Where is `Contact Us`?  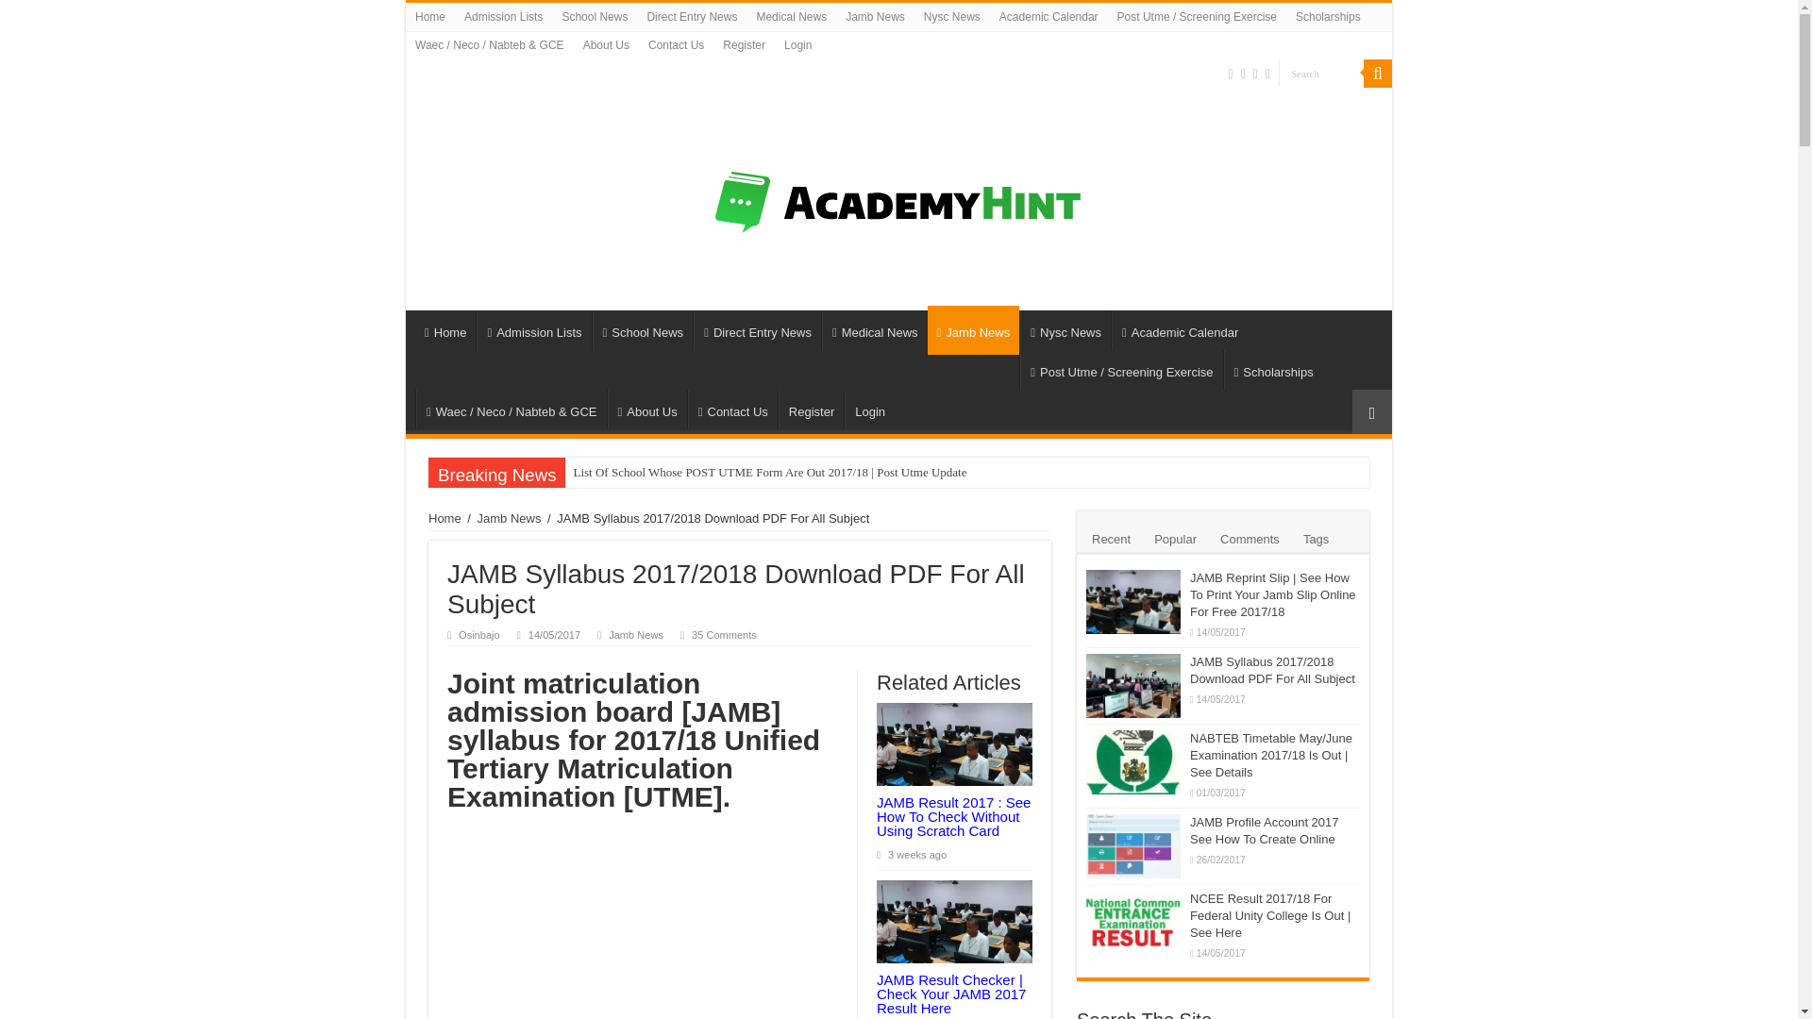 Contact Us is located at coordinates (676, 45).